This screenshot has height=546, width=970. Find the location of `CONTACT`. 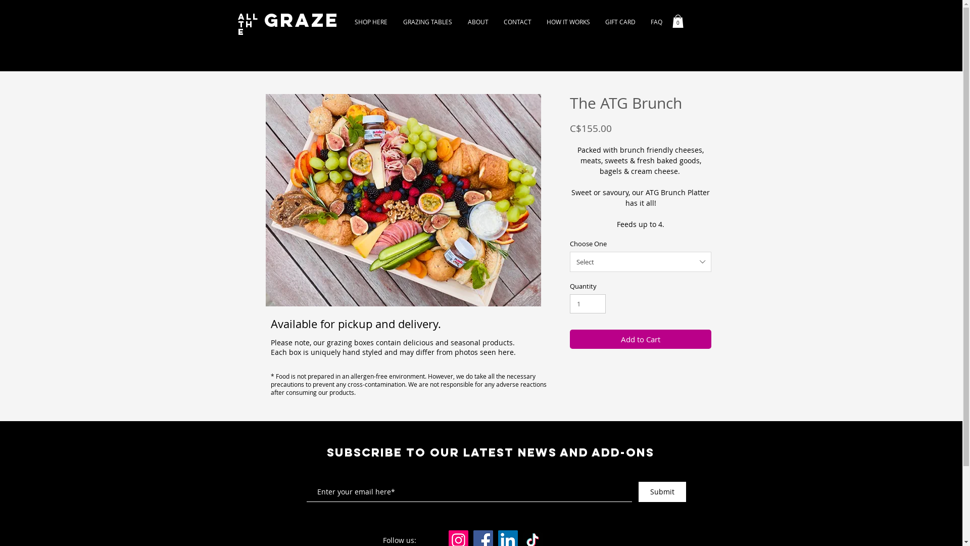

CONTACT is located at coordinates (517, 22).